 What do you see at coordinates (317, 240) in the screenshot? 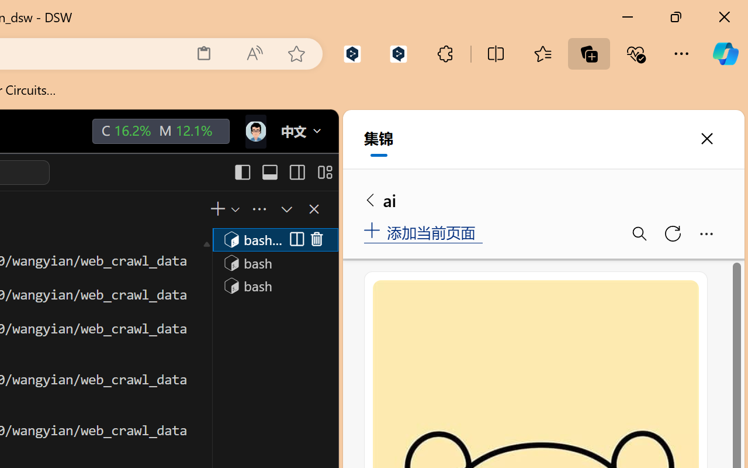
I see `Kill (Delete)` at bounding box center [317, 240].